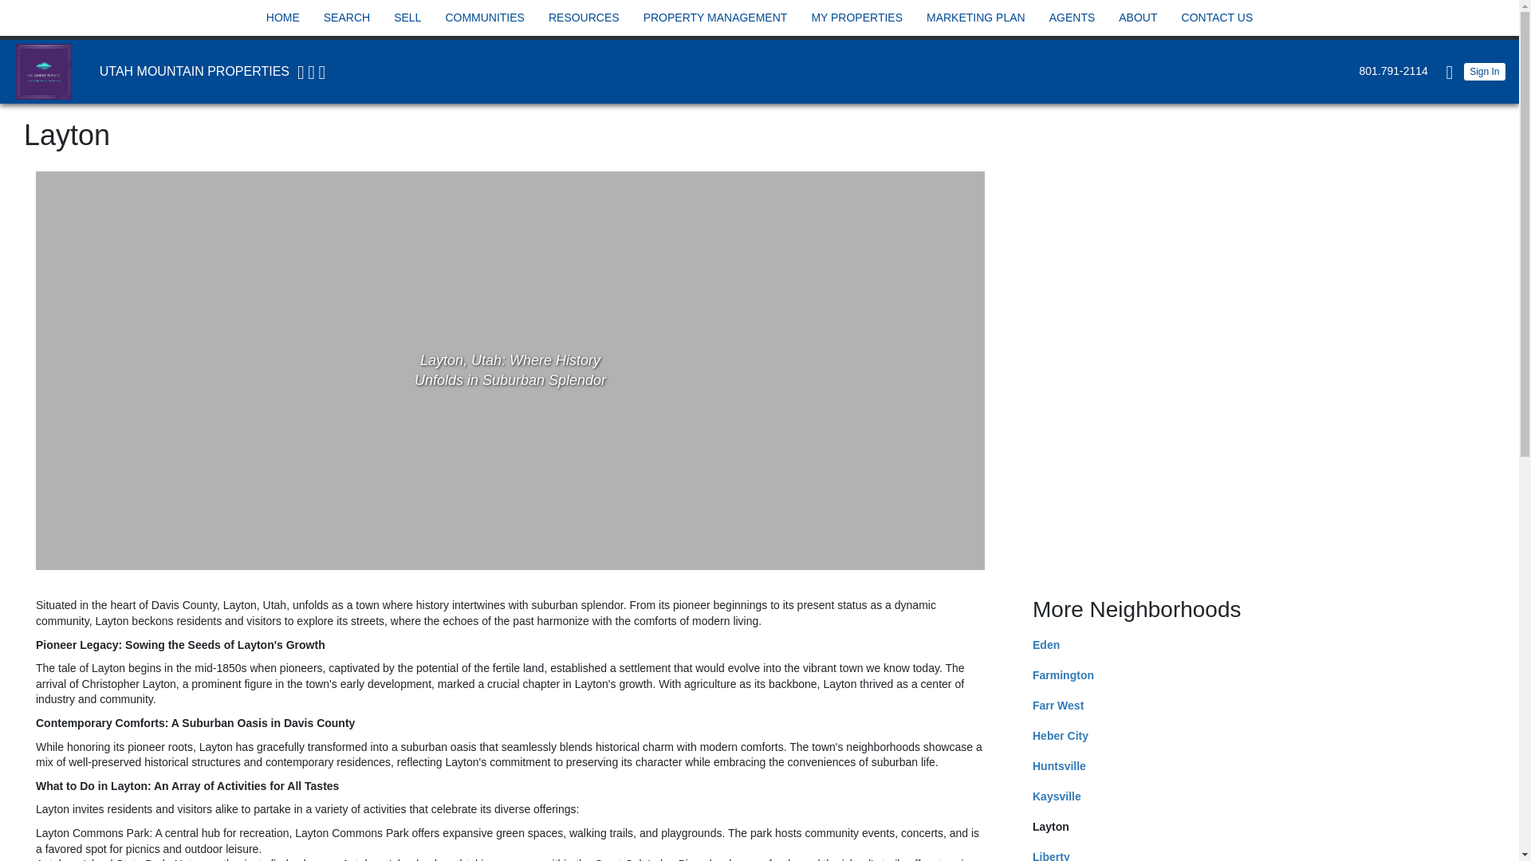 The height and width of the screenshot is (861, 1531). What do you see at coordinates (1217, 18) in the screenshot?
I see `CONTACT US` at bounding box center [1217, 18].